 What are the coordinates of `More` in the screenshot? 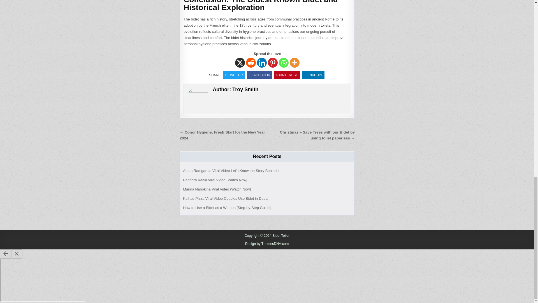 It's located at (295, 63).